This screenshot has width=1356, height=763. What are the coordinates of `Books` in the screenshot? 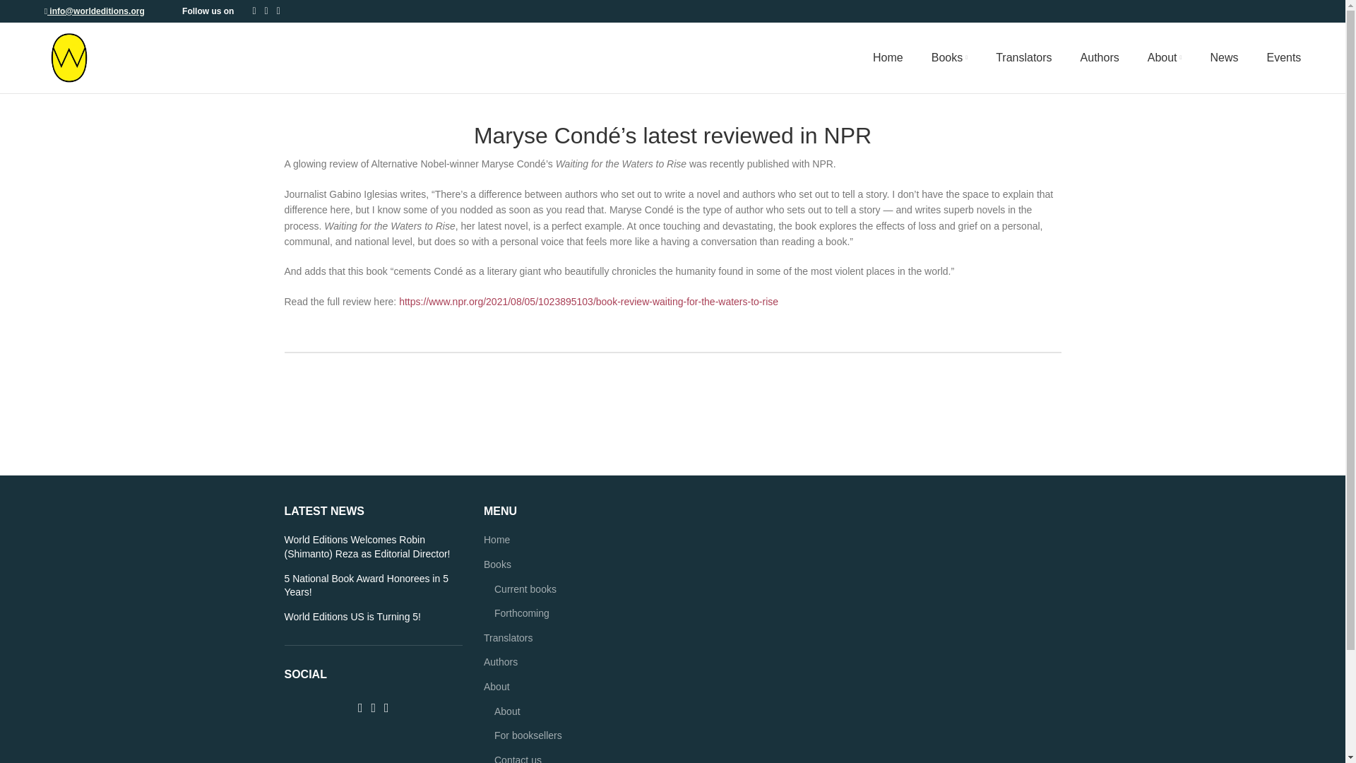 It's located at (498, 565).